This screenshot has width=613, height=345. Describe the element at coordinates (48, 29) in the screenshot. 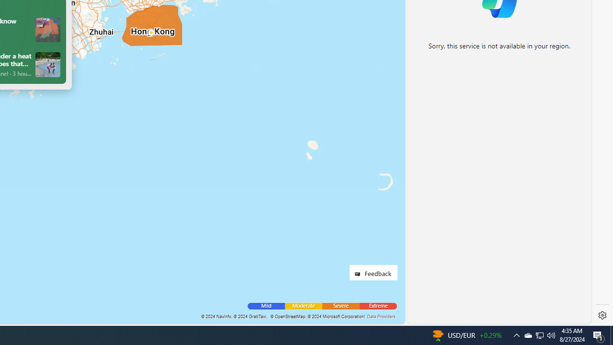

I see `What Hoosiers need to know about heat wave` at that location.